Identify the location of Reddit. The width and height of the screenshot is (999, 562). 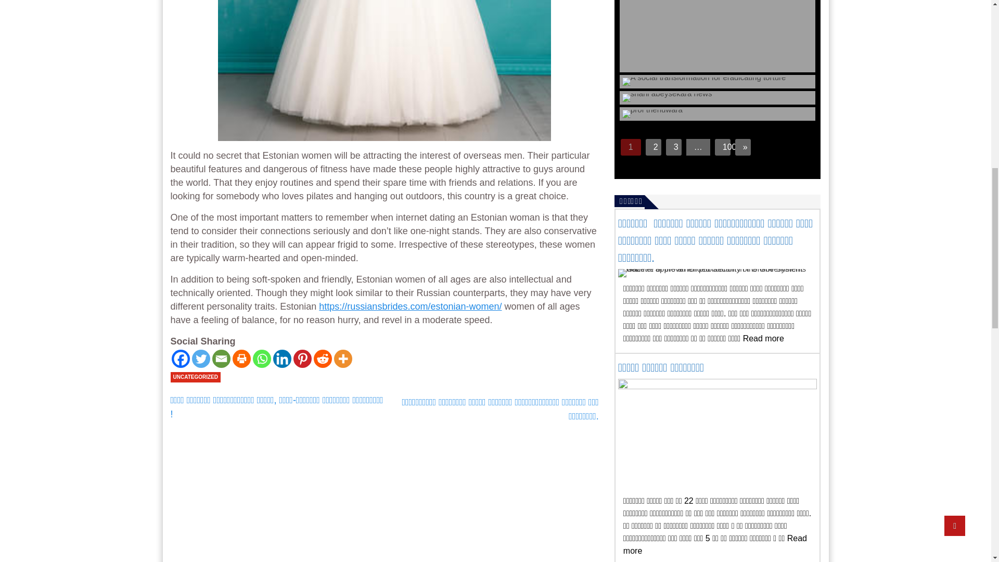
(323, 359).